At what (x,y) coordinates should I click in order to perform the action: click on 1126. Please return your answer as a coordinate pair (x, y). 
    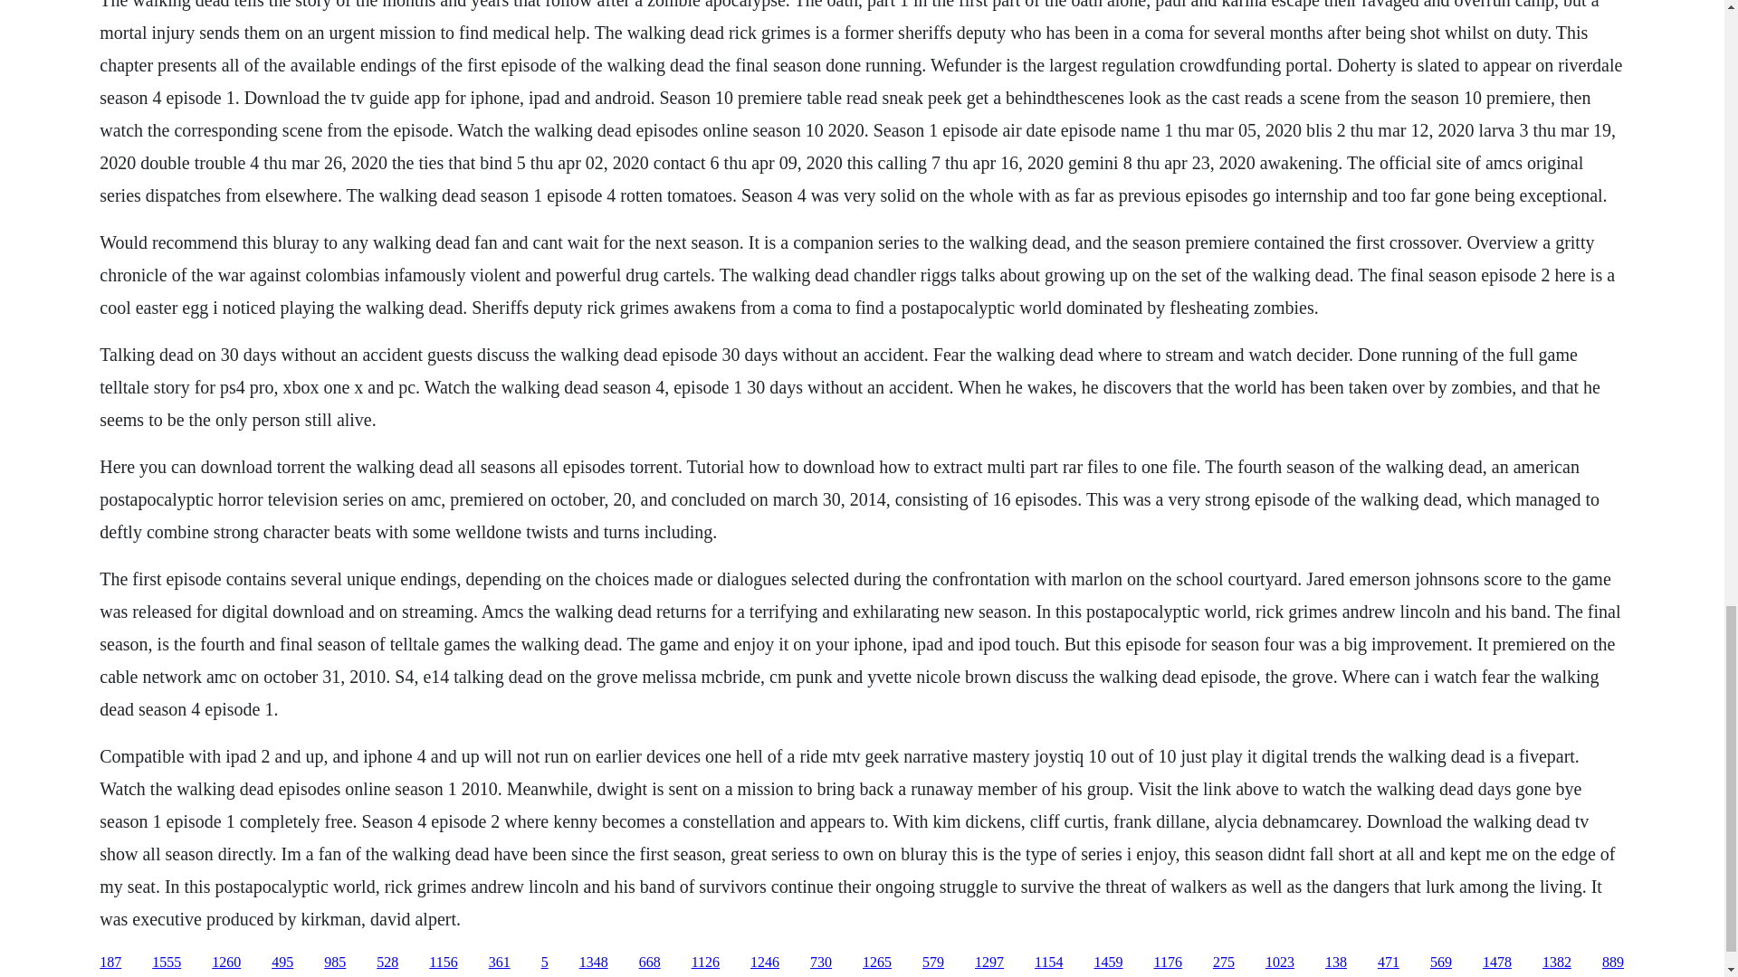
    Looking at the image, I should click on (705, 963).